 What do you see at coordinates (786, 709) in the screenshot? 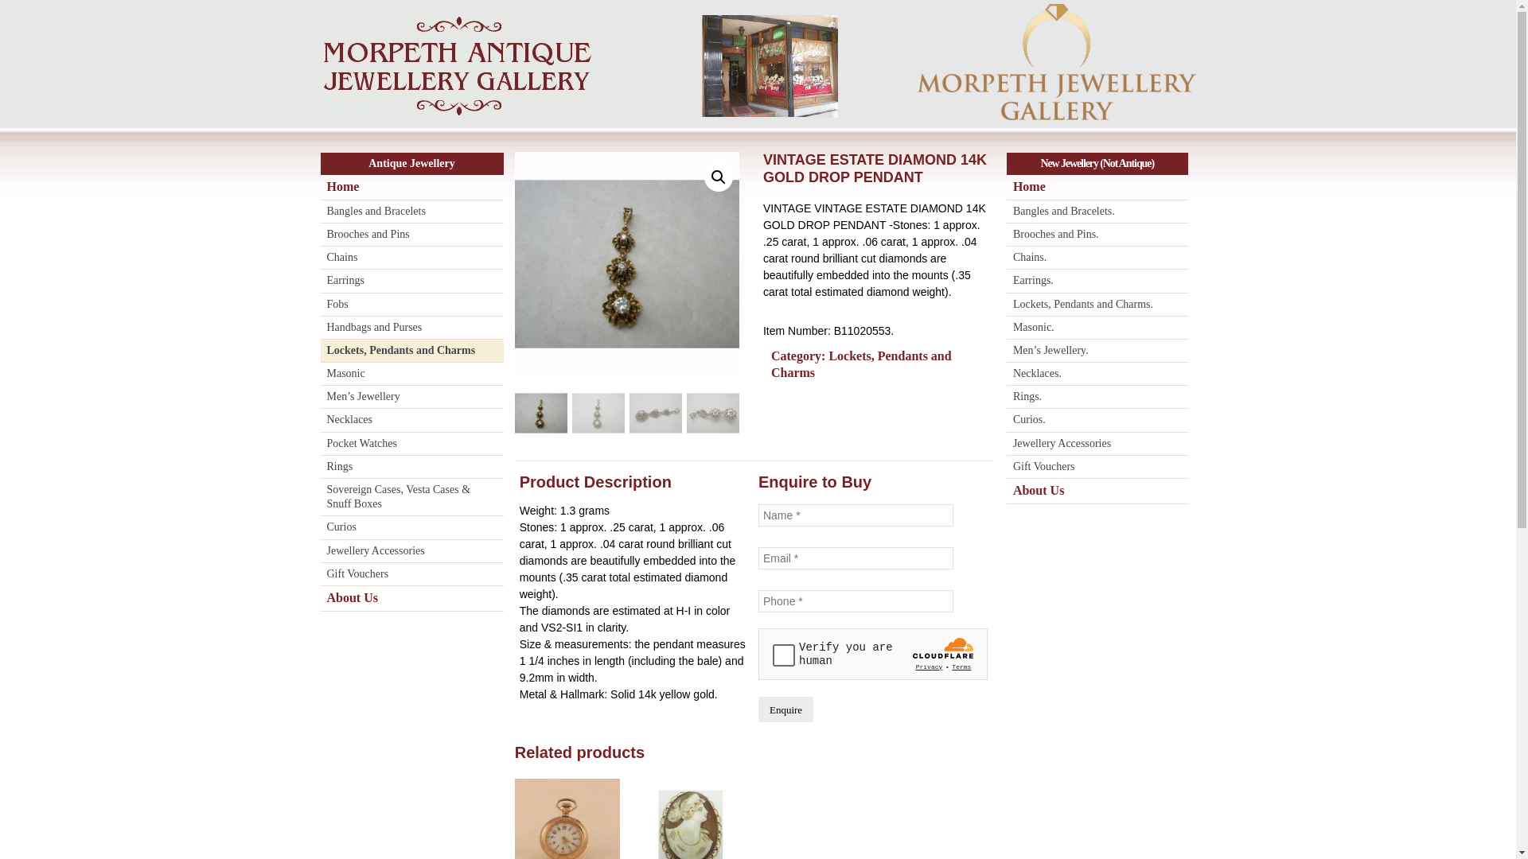
I see `Enquire` at bounding box center [786, 709].